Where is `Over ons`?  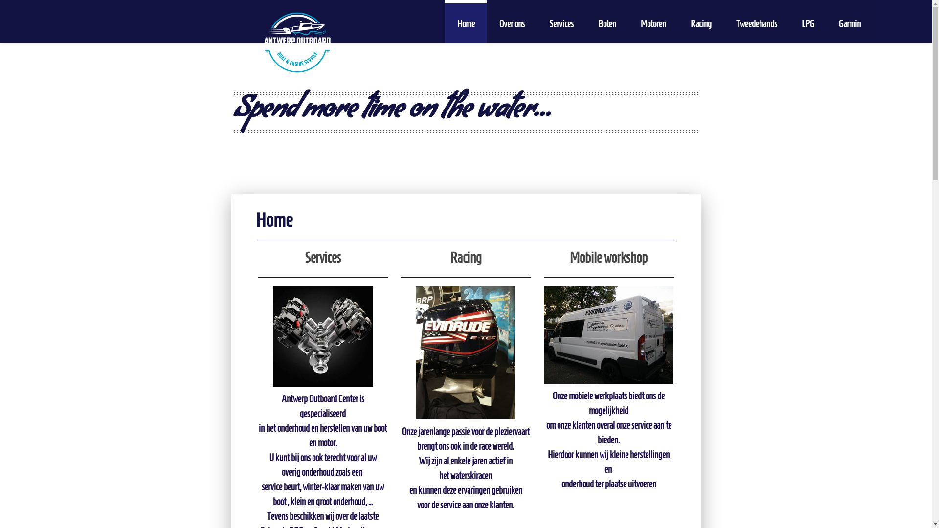 Over ons is located at coordinates (512, 22).